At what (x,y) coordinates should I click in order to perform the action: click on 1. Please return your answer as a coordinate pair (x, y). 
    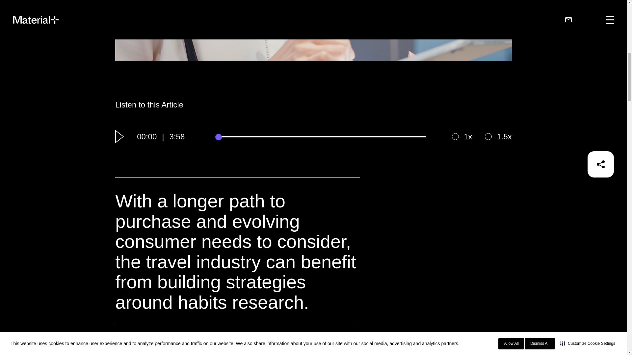
    Looking at the image, I should click on (456, 137).